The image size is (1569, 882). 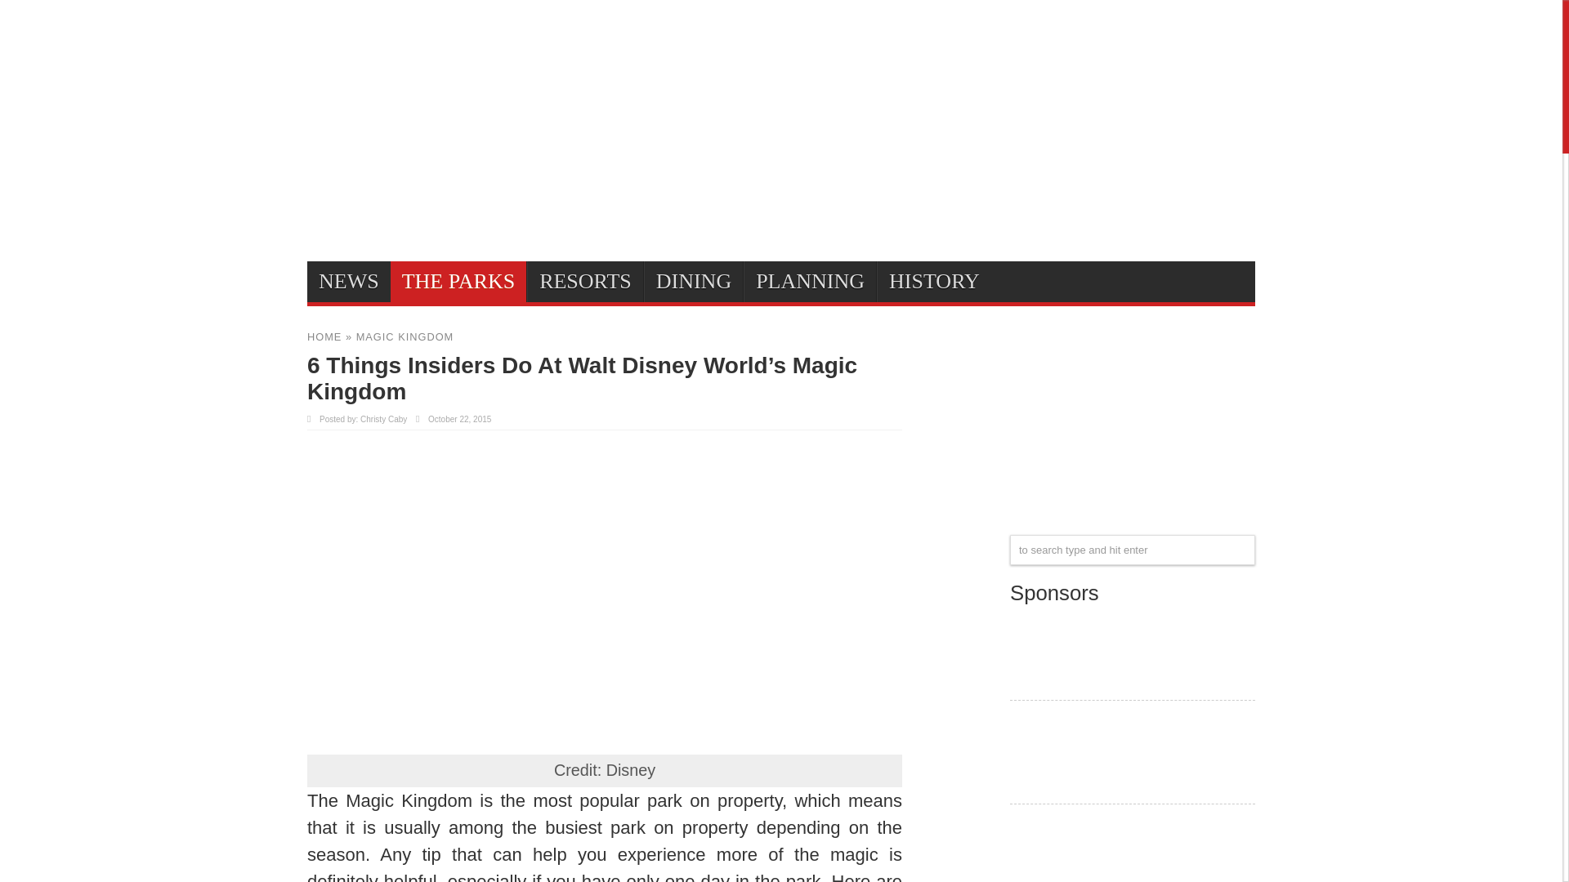 I want to click on to search type and hit enter, so click(x=1133, y=550).